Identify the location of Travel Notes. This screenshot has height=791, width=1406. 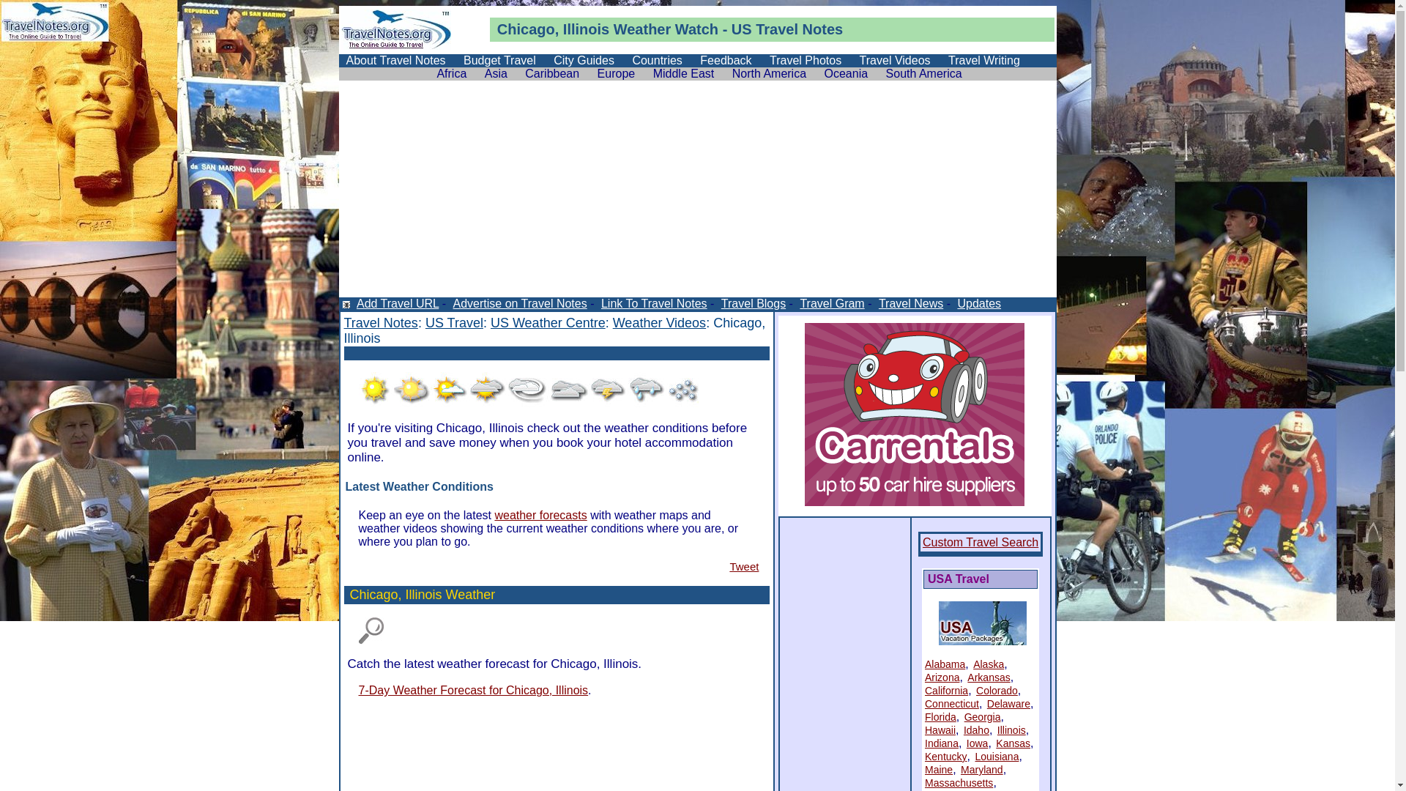
(381, 323).